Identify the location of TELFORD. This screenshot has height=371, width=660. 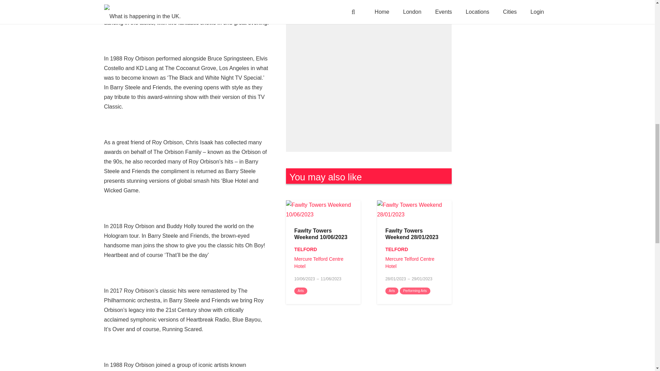
(305, 249).